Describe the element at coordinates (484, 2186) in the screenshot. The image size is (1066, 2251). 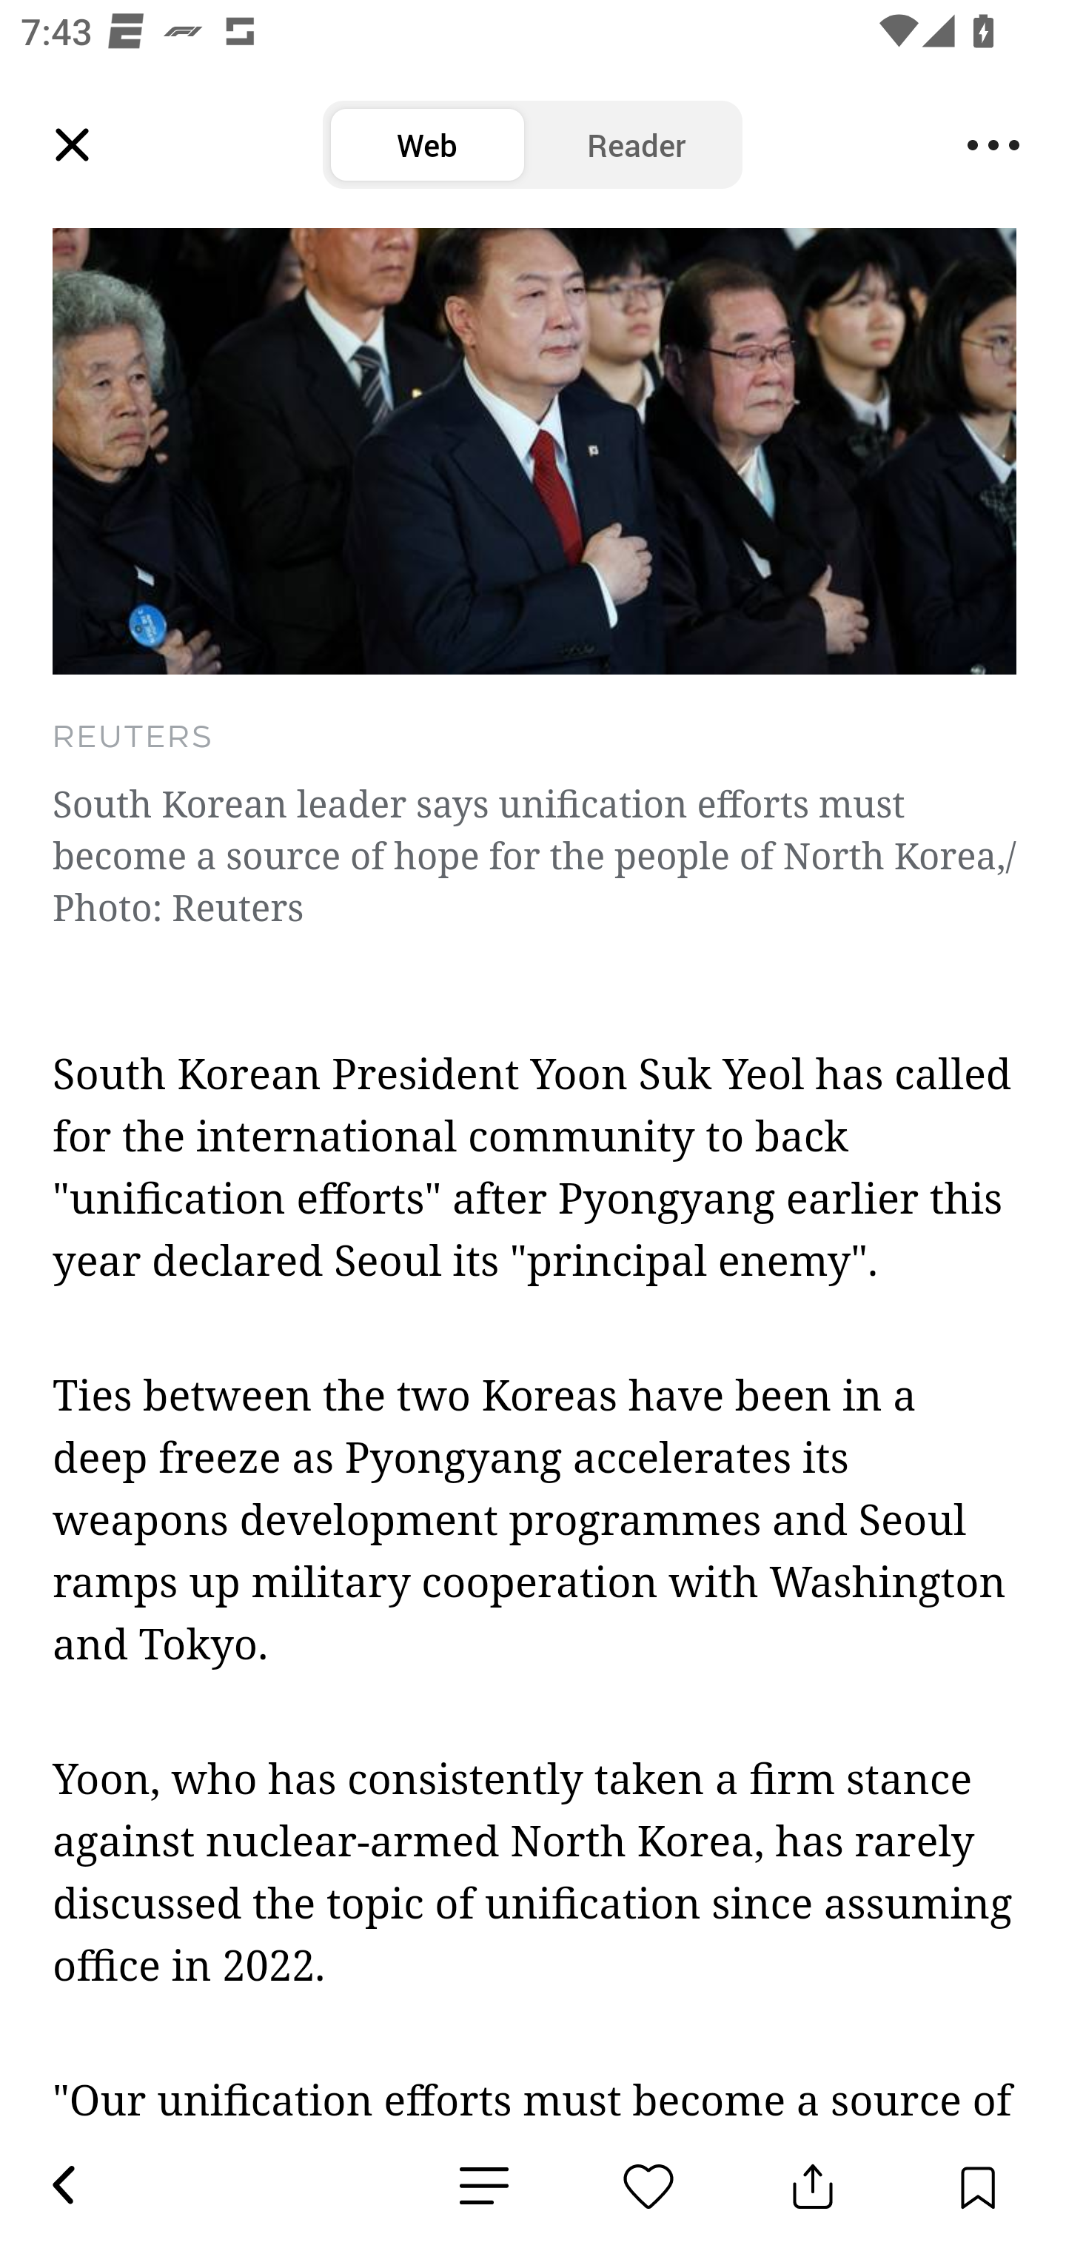
I see `News Detail Emotion` at that location.